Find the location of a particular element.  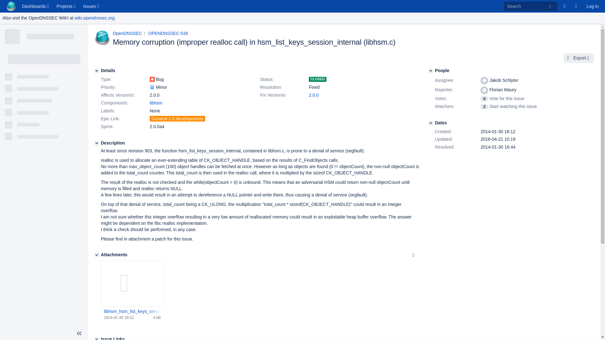

Search for issues and view recent issues is located at coordinates (91, 6).